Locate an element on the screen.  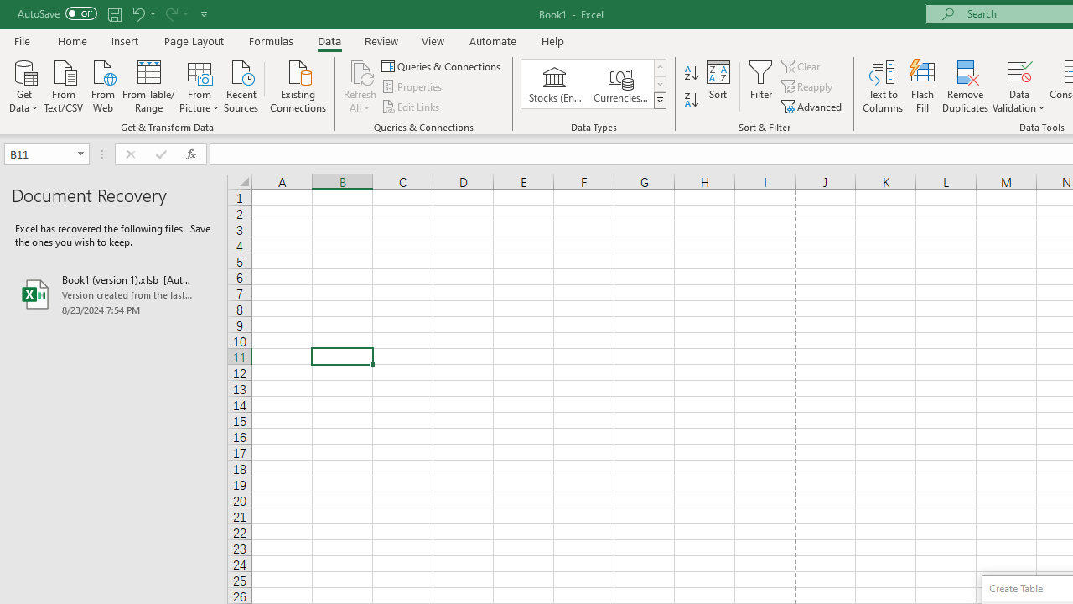
Undo is located at coordinates (143, 13).